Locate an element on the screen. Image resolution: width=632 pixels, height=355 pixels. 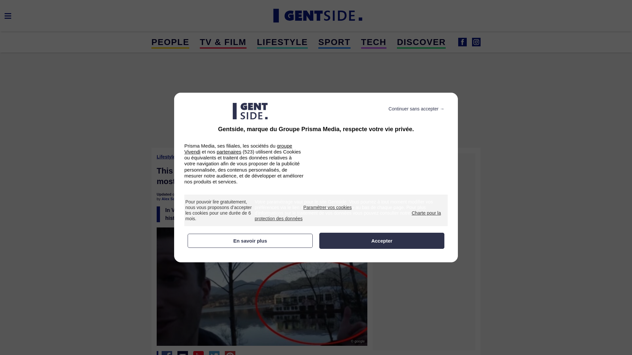
Share on Mail is located at coordinates (182, 353).